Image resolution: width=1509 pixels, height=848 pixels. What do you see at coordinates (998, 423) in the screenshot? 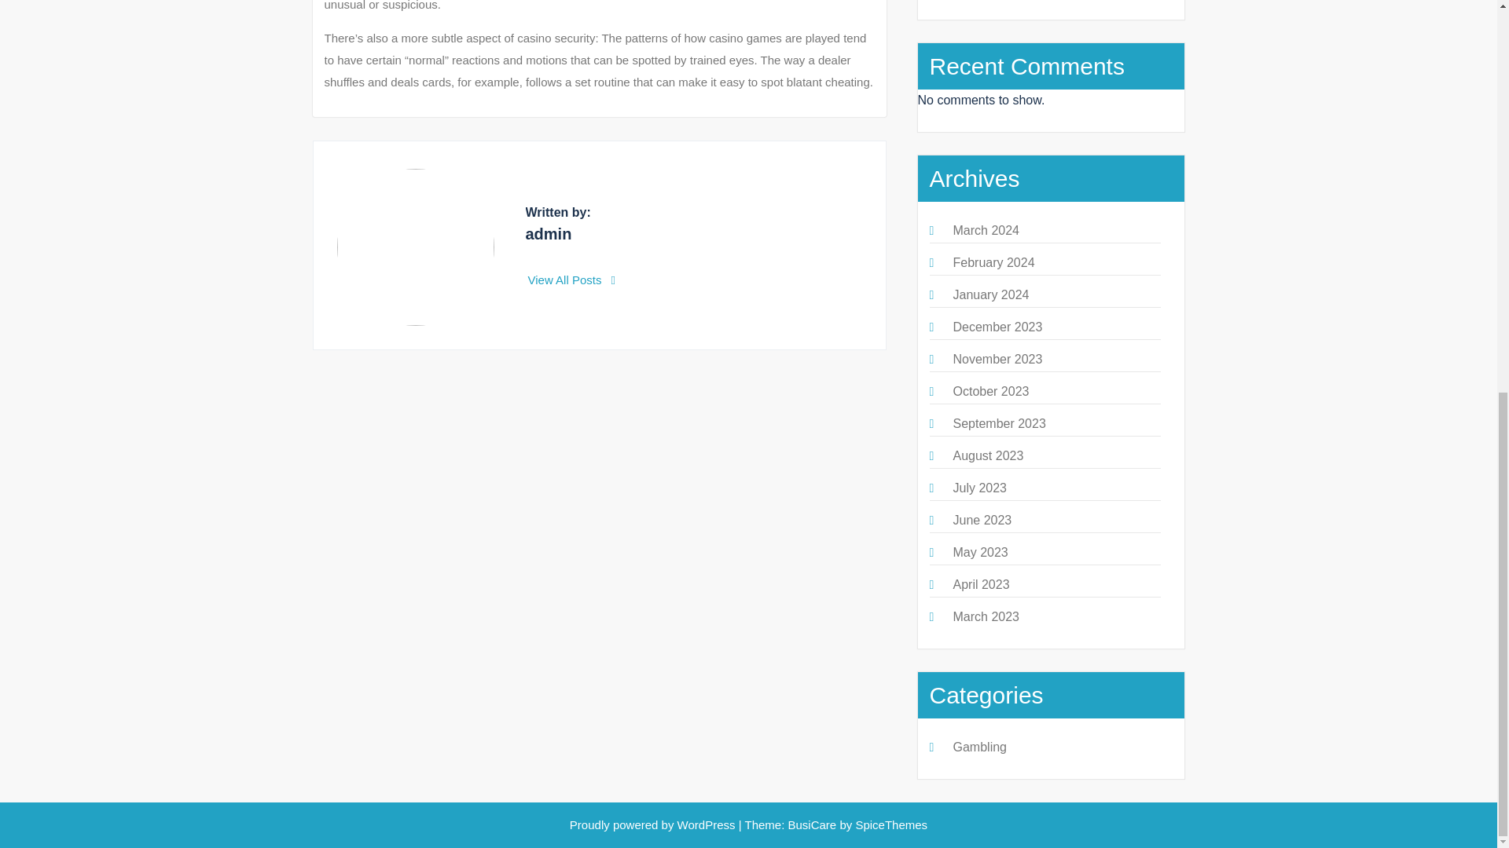
I see `September 2023` at bounding box center [998, 423].